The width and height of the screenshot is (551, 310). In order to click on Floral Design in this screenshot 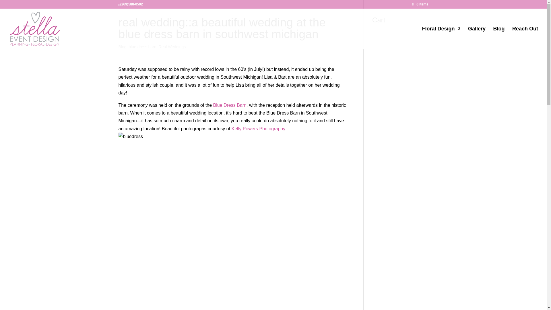, I will do `click(441, 37)`.